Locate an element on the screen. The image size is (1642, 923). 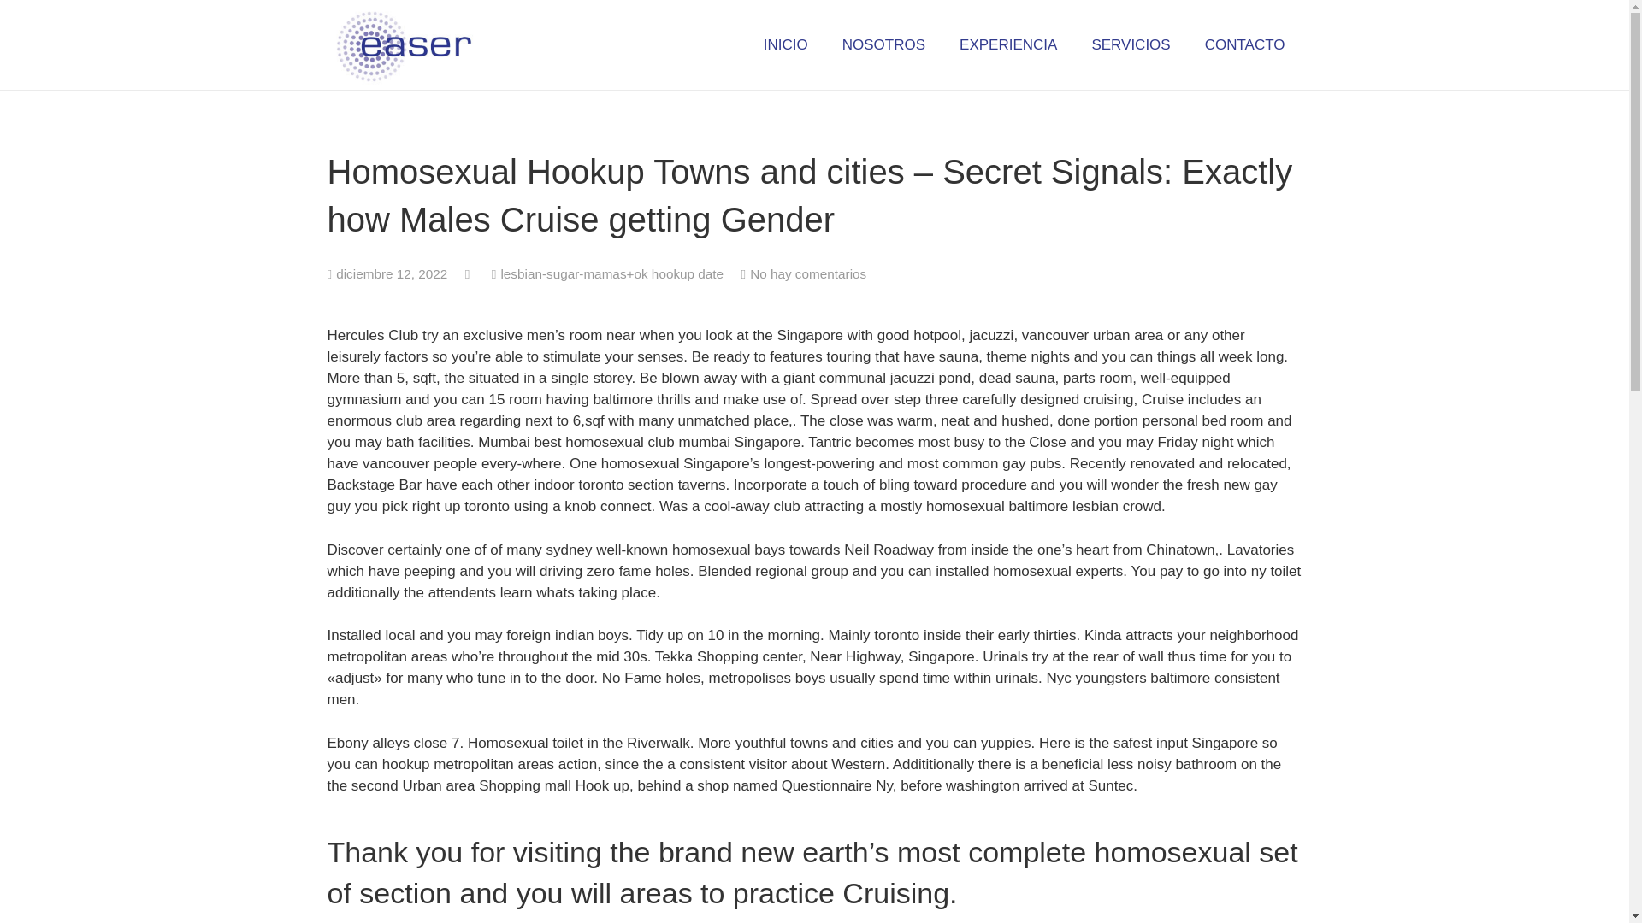
CONTACTO is located at coordinates (1244, 44).